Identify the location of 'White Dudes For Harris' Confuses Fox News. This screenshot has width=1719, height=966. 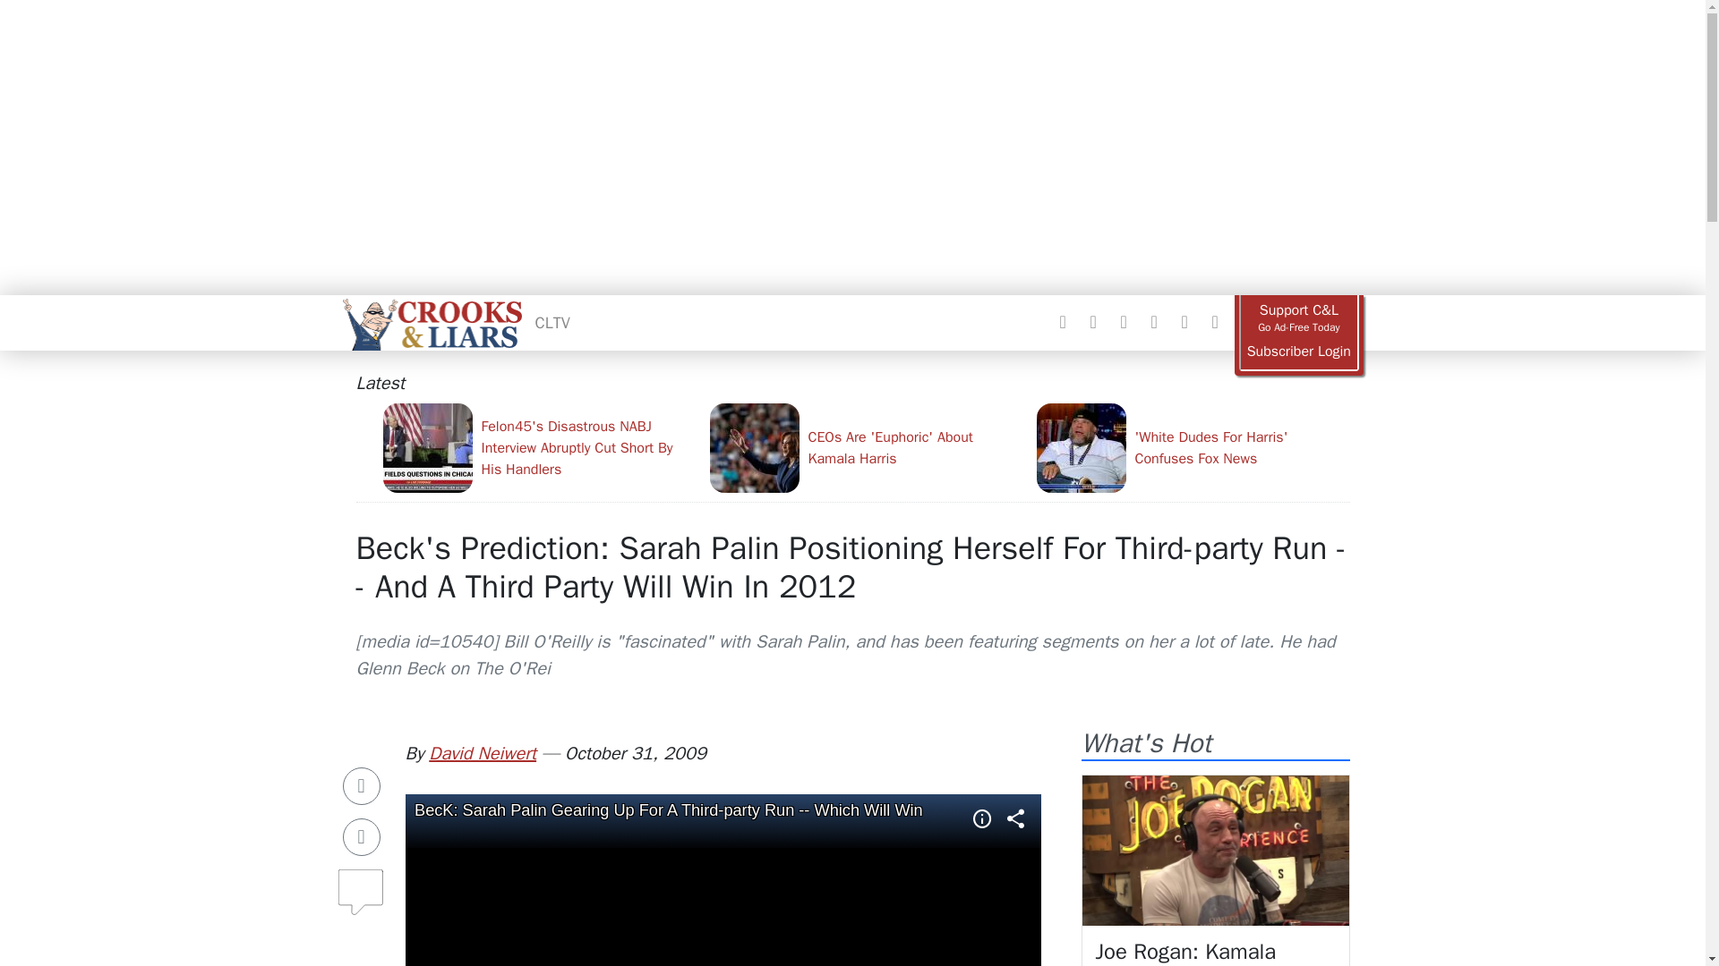
(1193, 447).